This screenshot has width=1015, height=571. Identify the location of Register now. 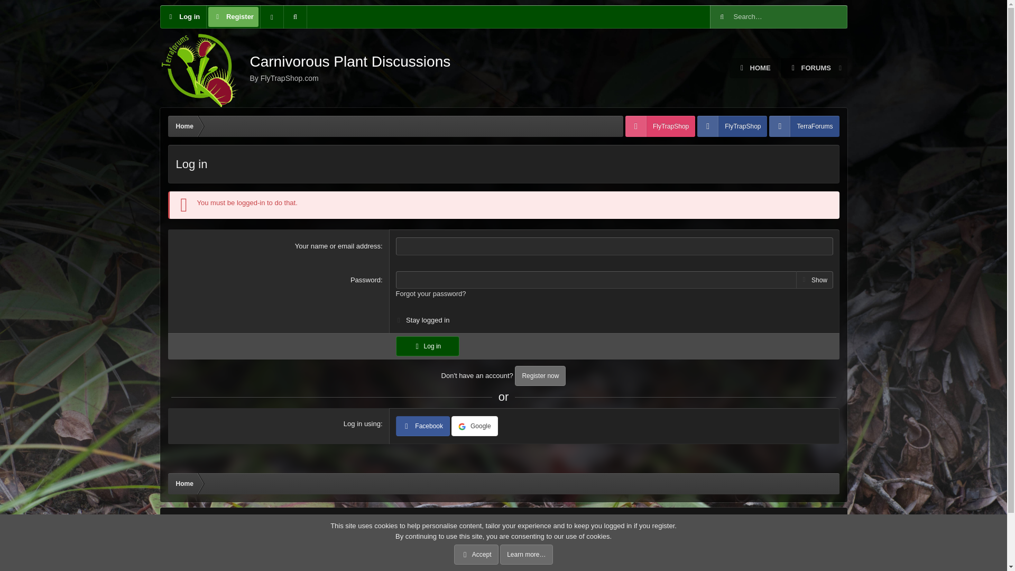
(810, 68).